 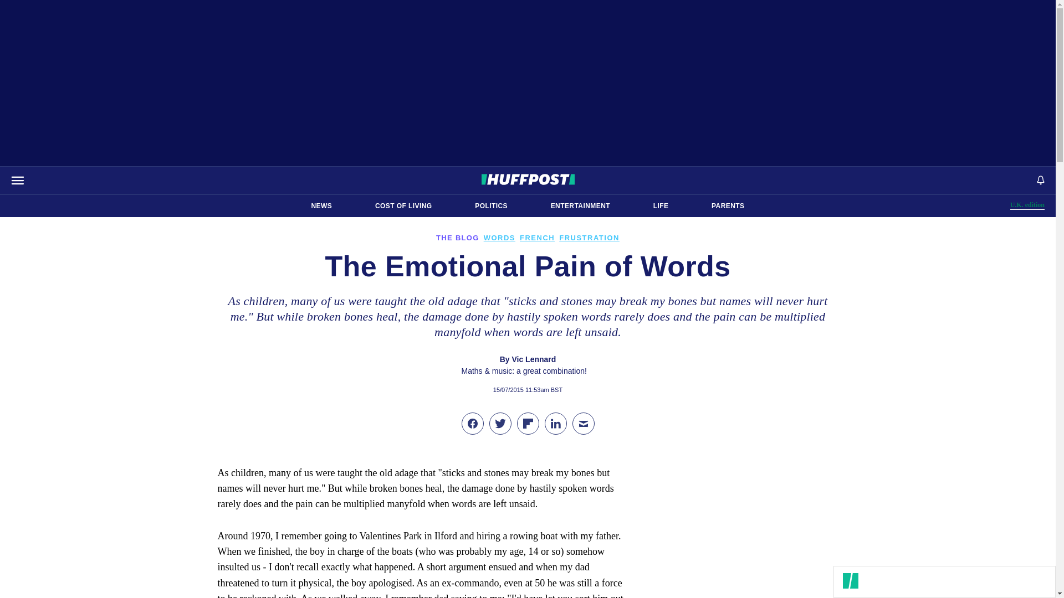 What do you see at coordinates (661, 206) in the screenshot?
I see `NEWS` at bounding box center [661, 206].